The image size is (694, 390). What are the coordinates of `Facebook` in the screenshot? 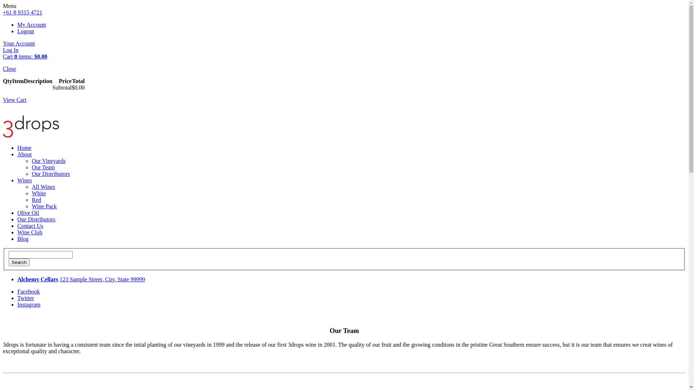 It's located at (29, 292).